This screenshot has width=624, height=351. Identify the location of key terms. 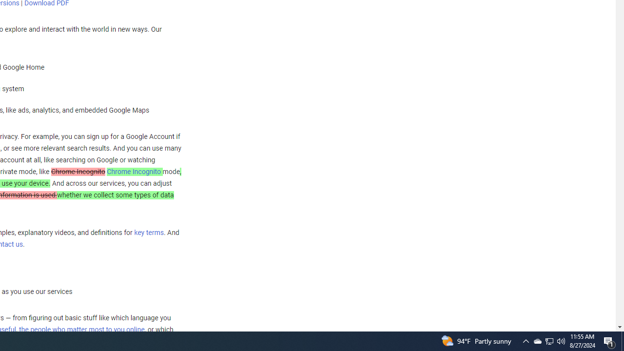
(149, 233).